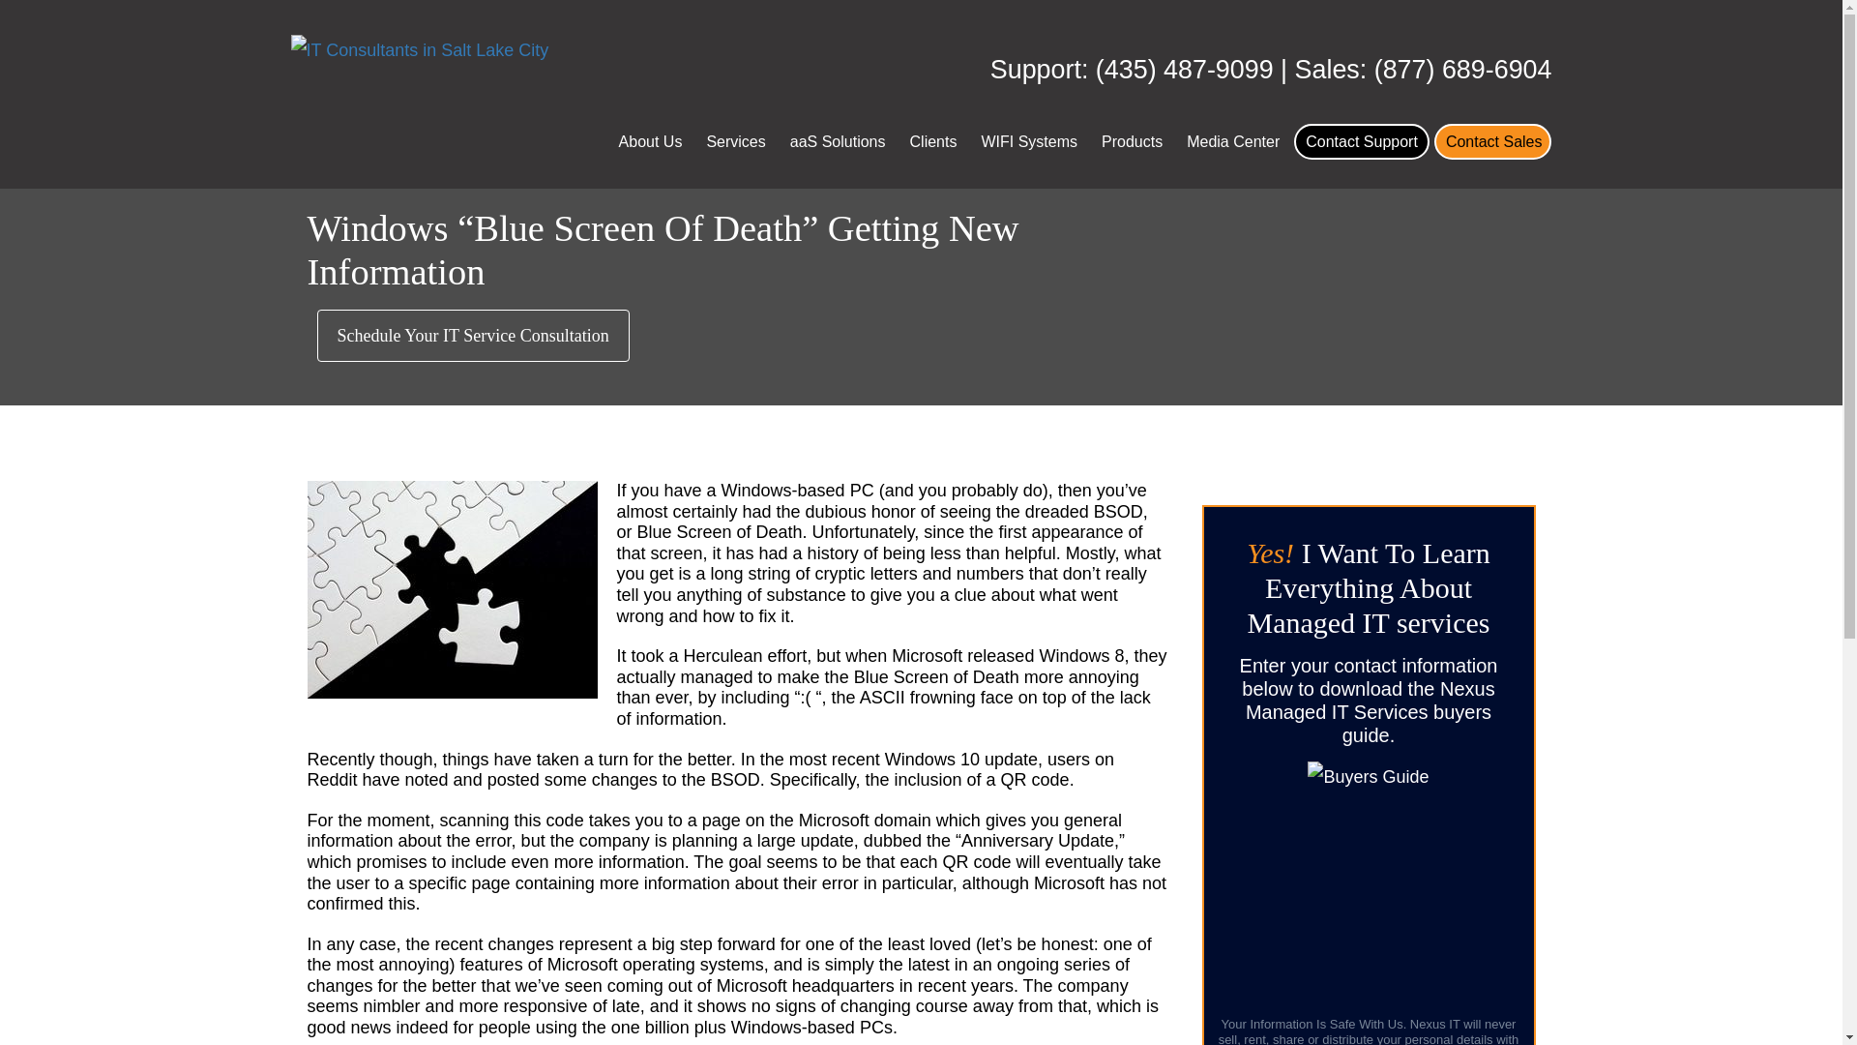 Image resolution: width=1857 pixels, height=1045 pixels. I want to click on About Us, so click(650, 141).